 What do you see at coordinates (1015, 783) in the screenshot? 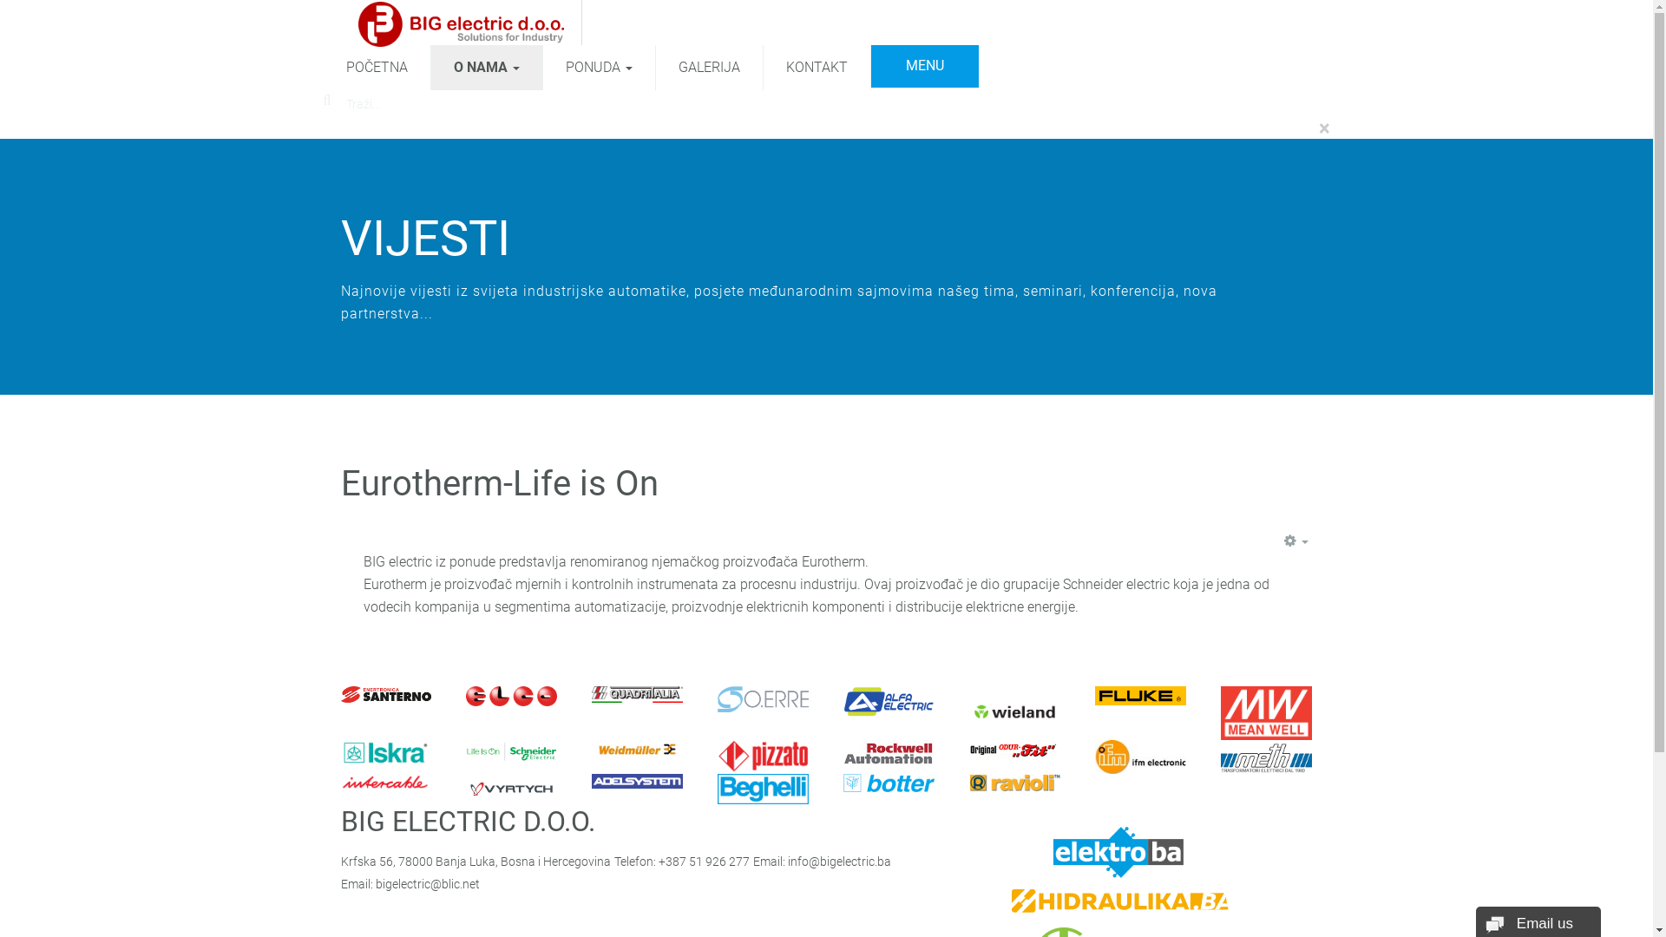
I see `Ravioli` at bounding box center [1015, 783].